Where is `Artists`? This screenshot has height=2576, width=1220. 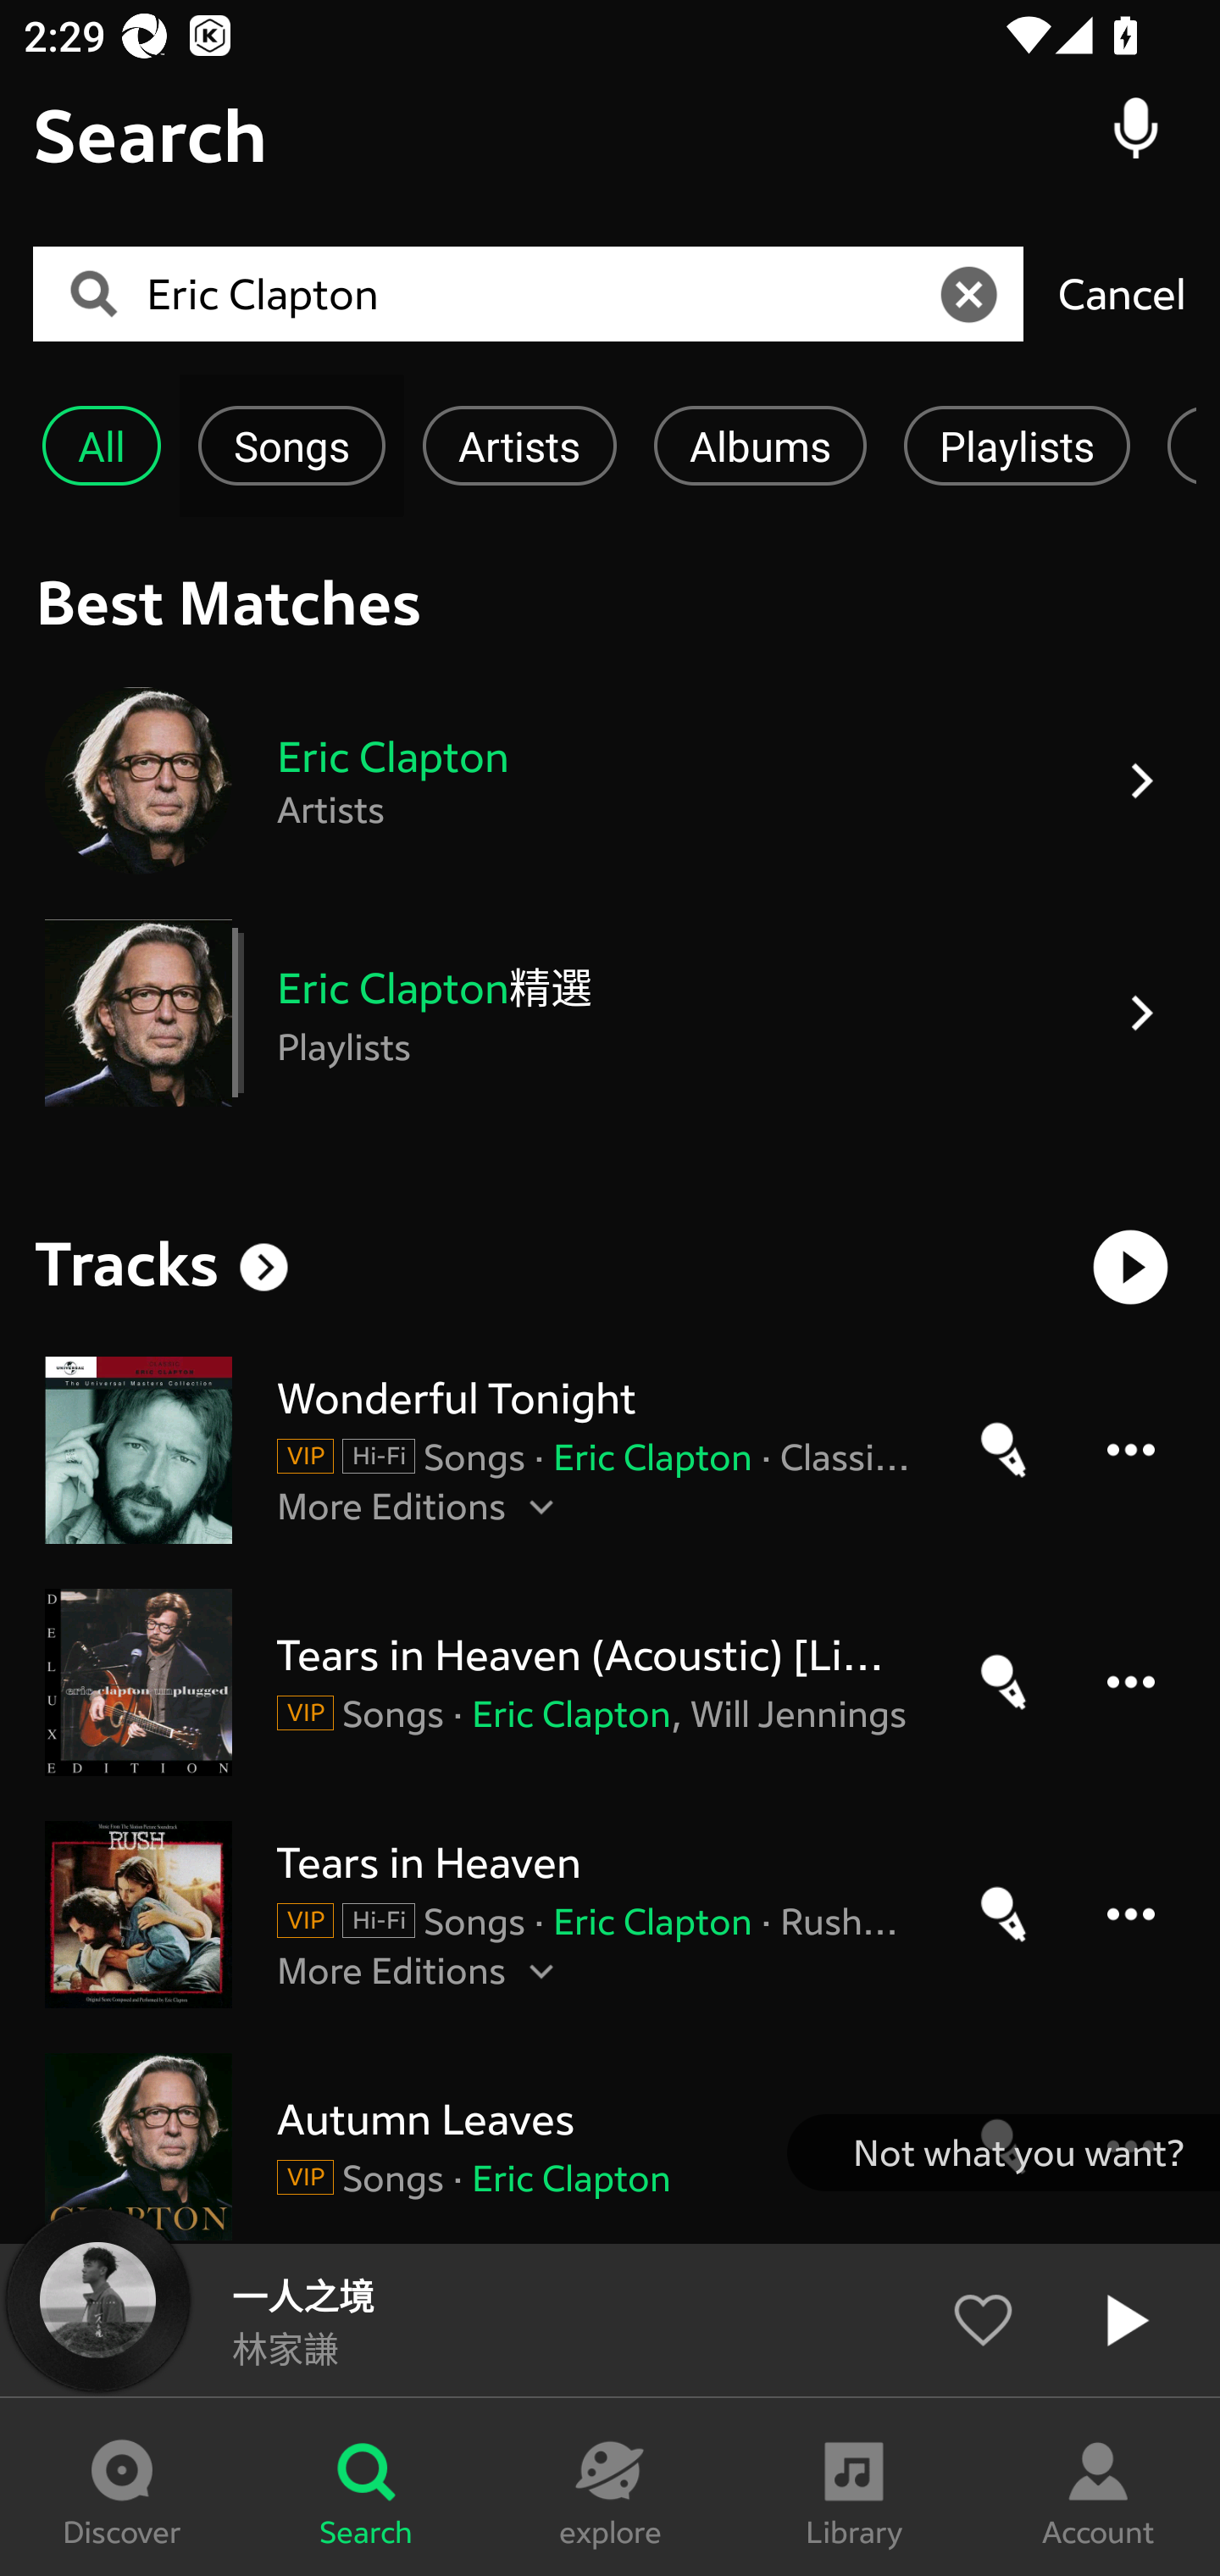
Artists is located at coordinates (519, 446).